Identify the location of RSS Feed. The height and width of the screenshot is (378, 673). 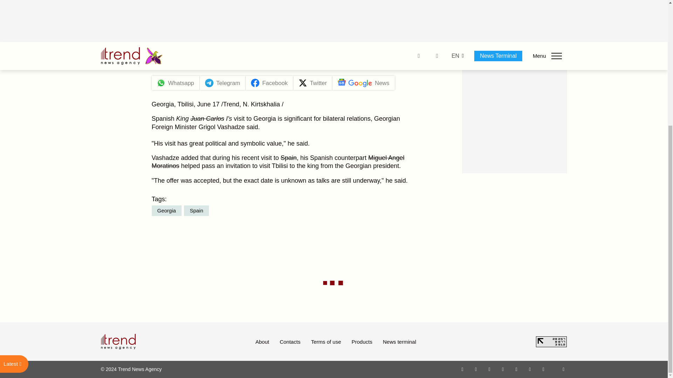
(564, 369).